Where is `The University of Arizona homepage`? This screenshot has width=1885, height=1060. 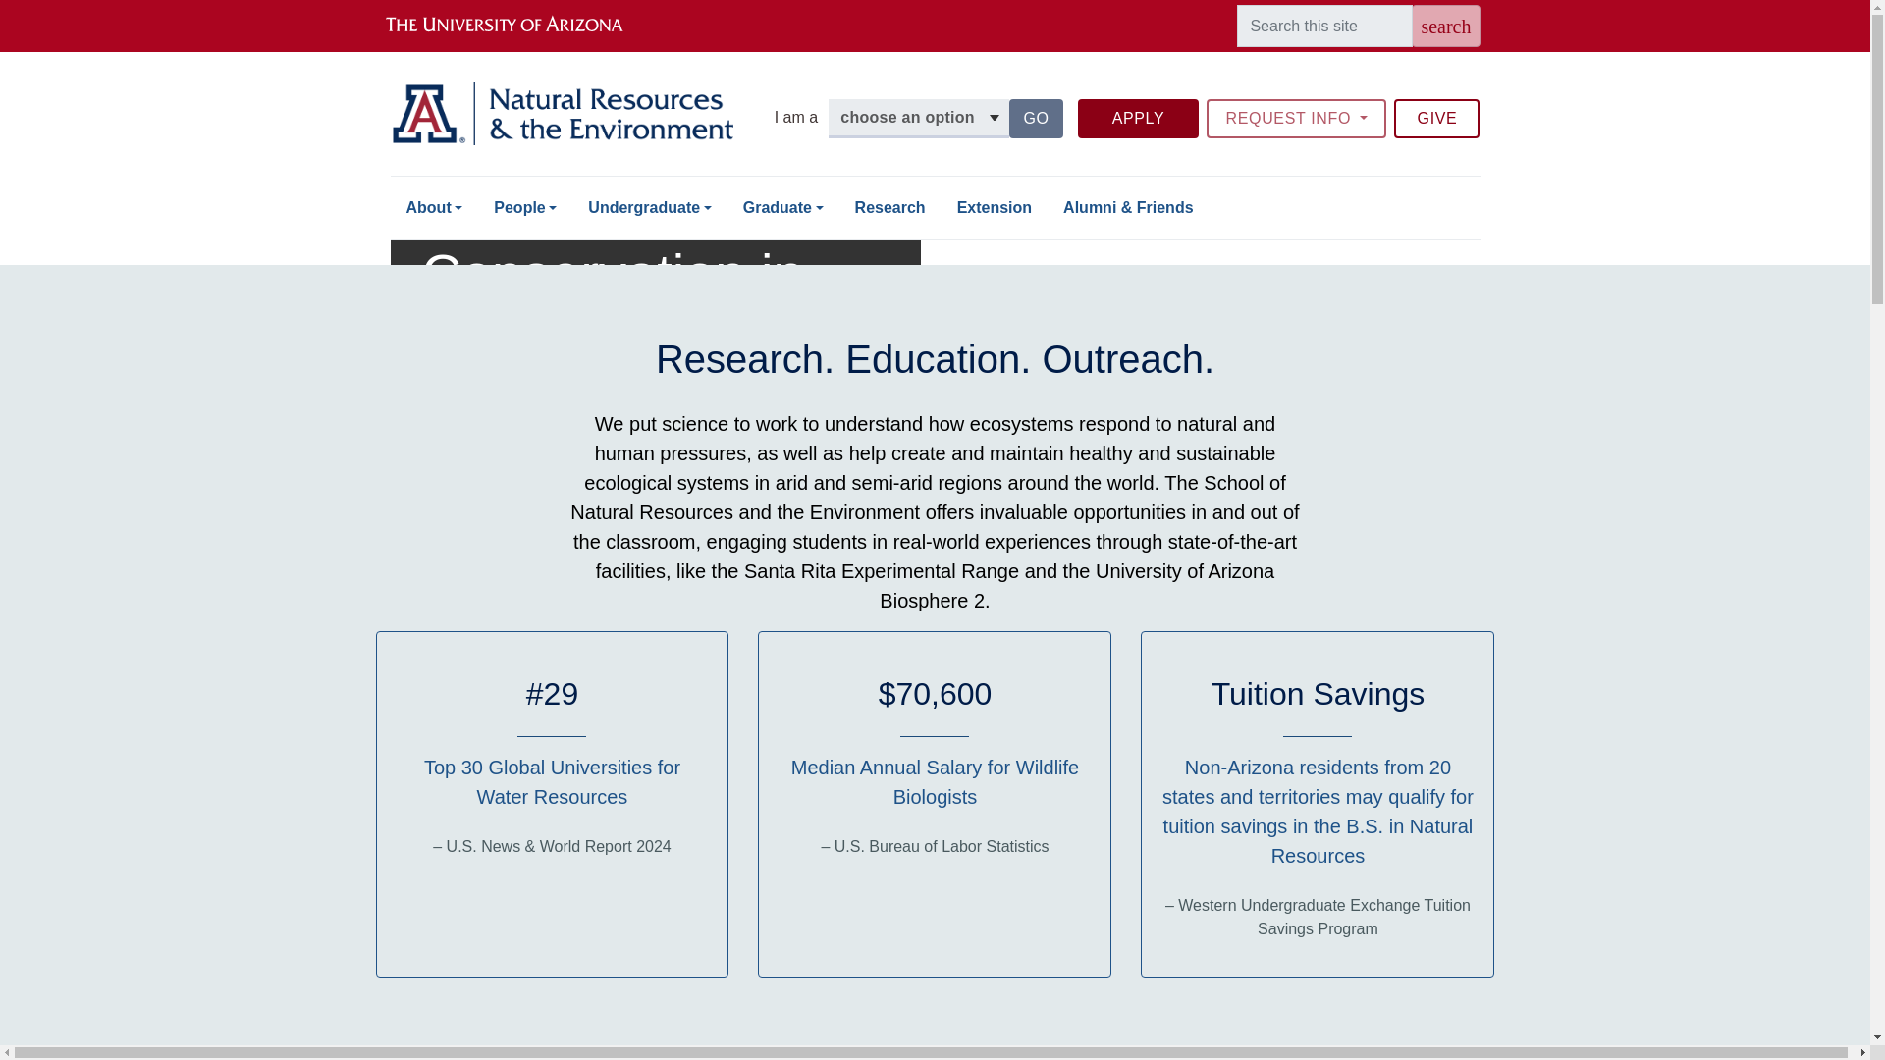 The University of Arizona homepage is located at coordinates (520, 26).